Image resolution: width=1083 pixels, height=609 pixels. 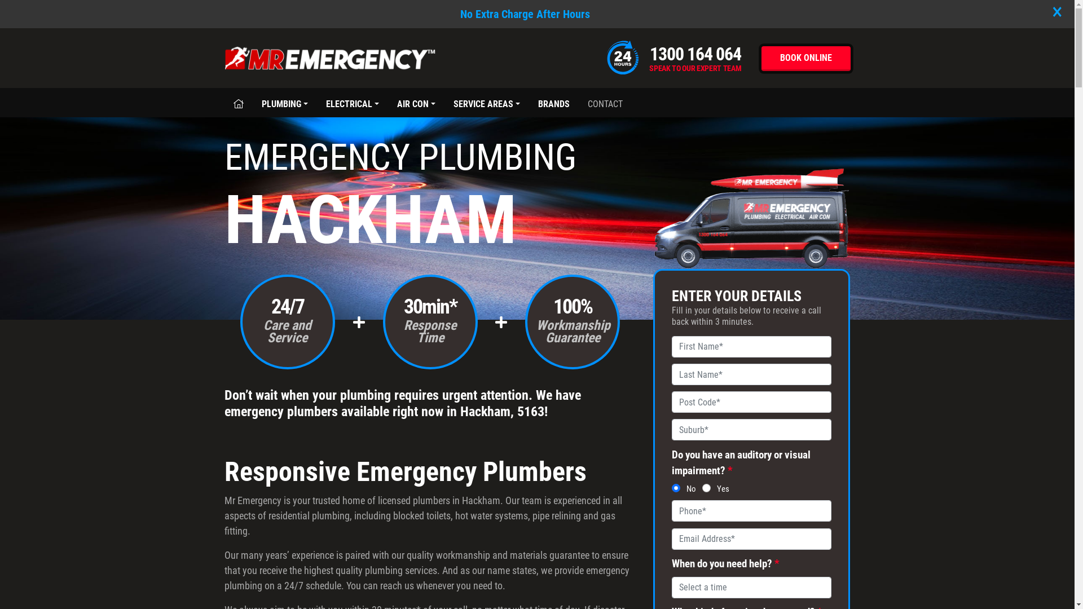 I want to click on mr emergency, so click(x=537, y=218).